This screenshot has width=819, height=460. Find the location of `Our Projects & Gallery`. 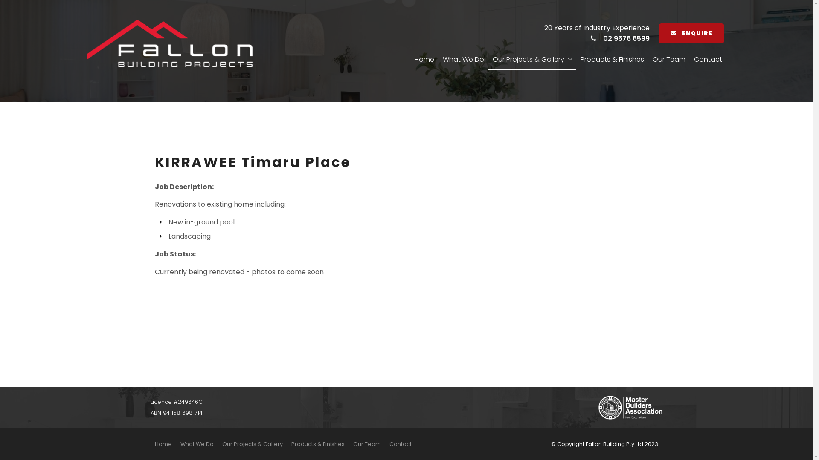

Our Projects & Gallery is located at coordinates (252, 444).